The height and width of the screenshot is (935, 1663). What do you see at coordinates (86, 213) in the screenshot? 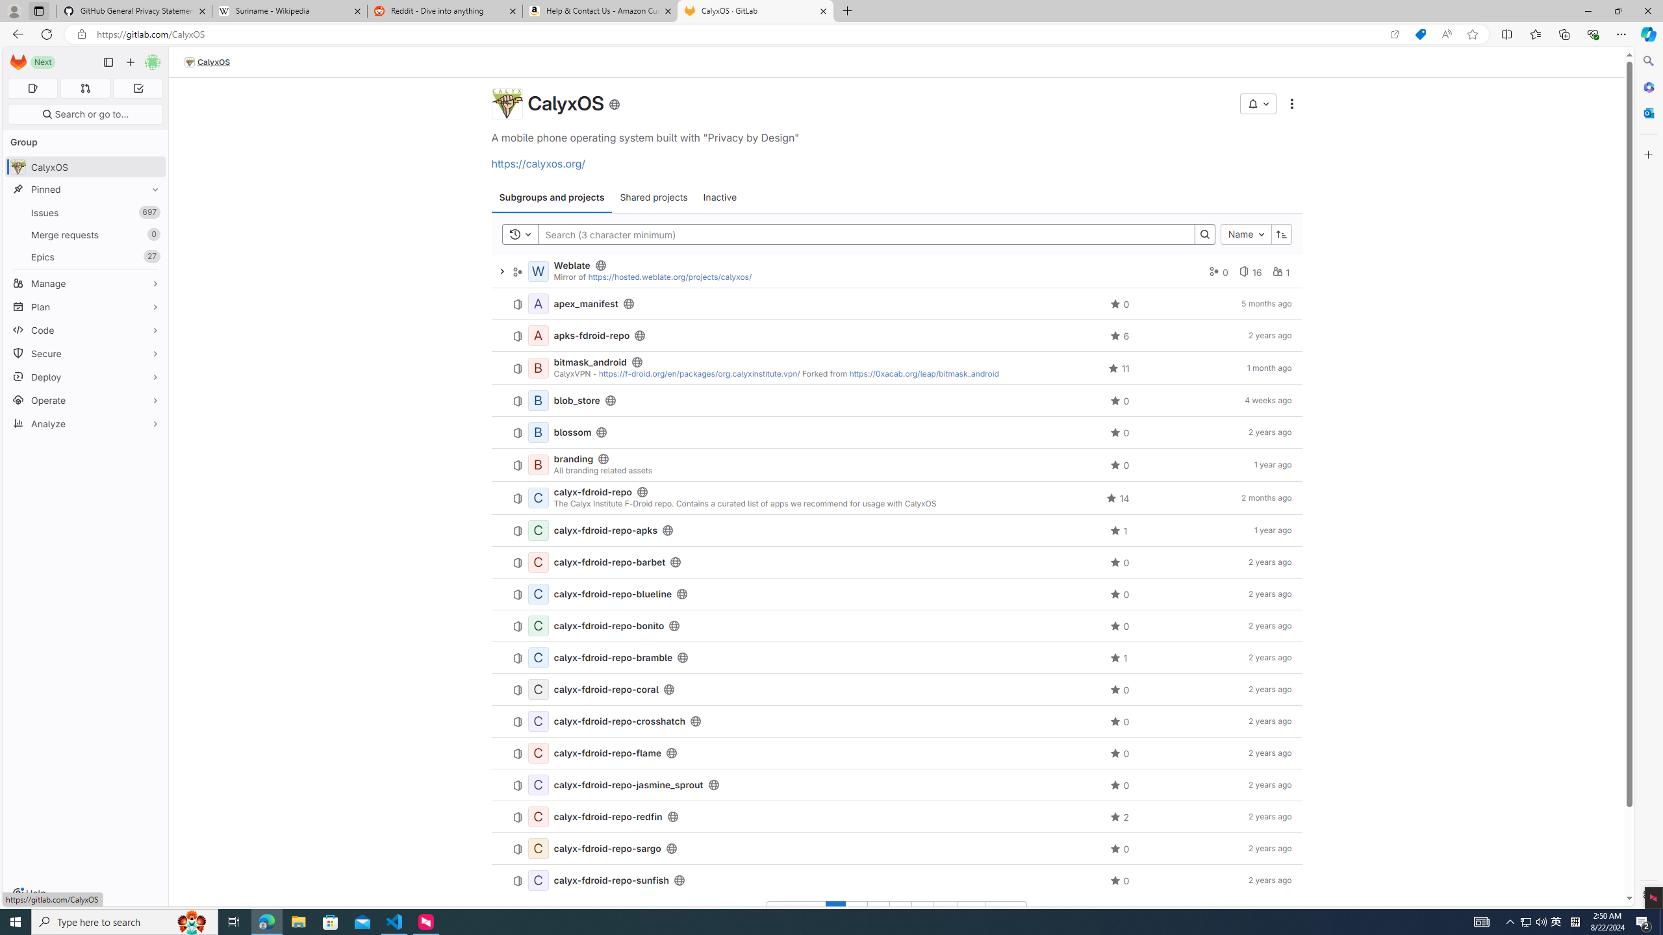
I see `Issues697` at bounding box center [86, 213].